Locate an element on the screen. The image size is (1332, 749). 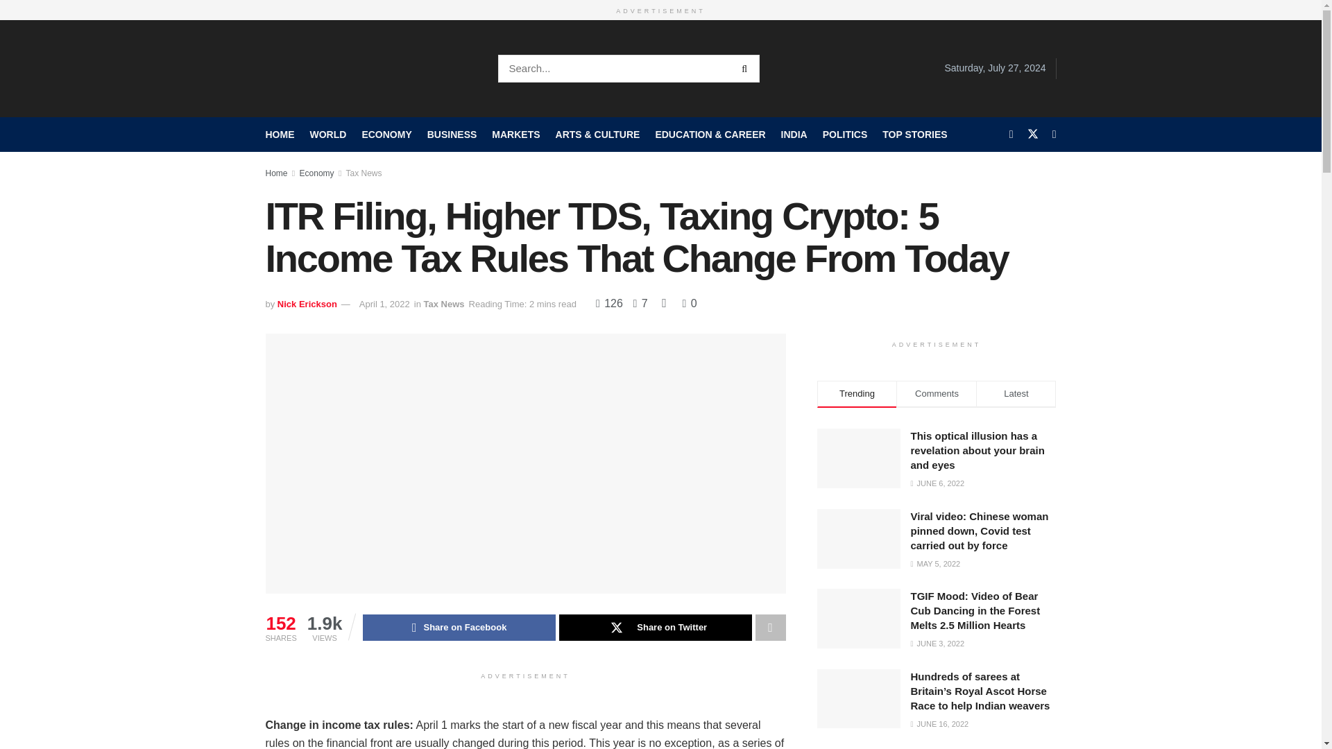
ECONOMY is located at coordinates (386, 134).